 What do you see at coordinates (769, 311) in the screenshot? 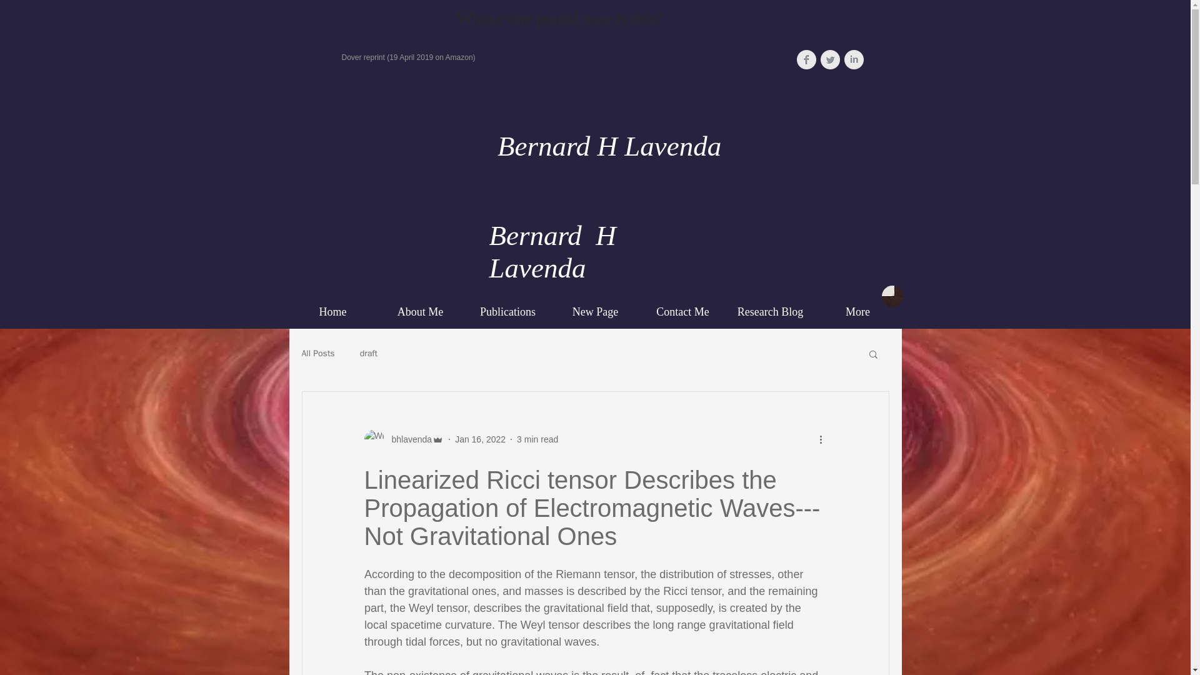
I see `Research Blog` at bounding box center [769, 311].